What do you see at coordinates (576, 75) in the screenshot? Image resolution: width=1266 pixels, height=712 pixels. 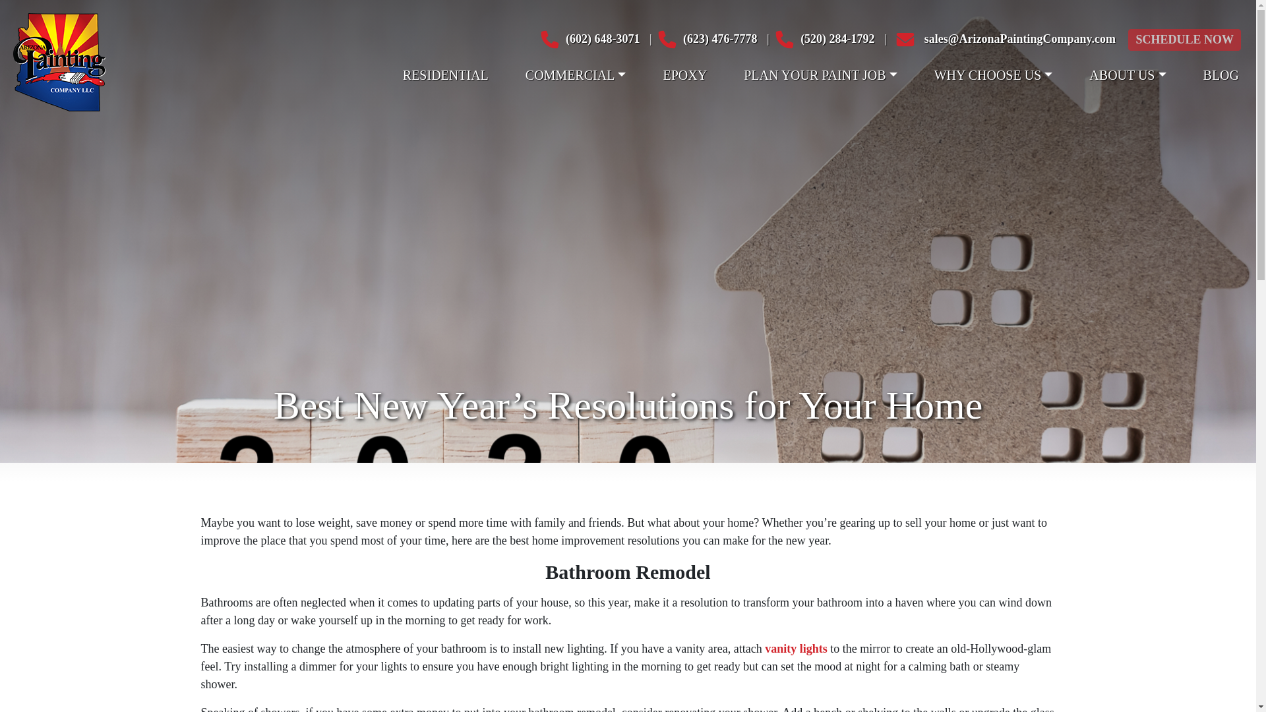 I see `Commercial` at bounding box center [576, 75].